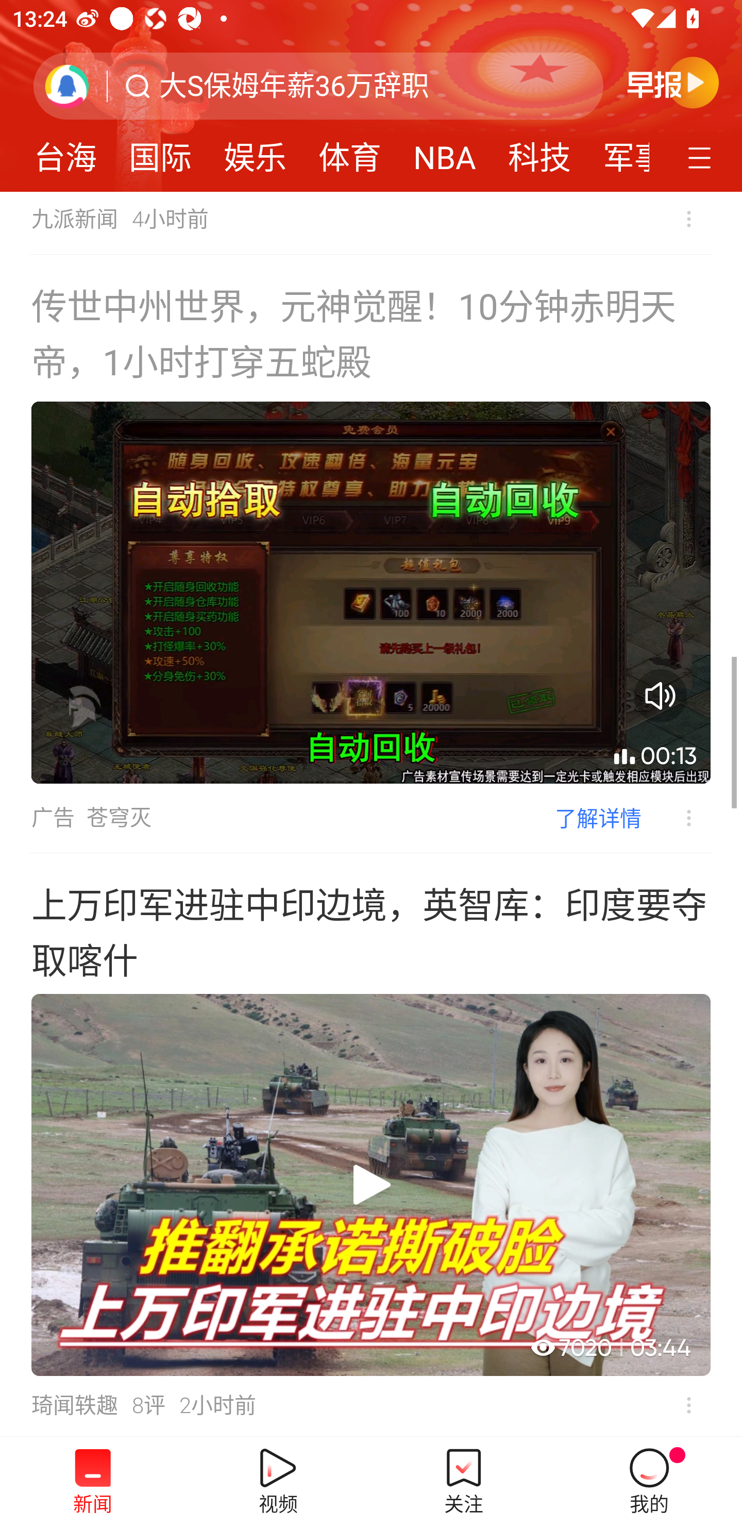  What do you see at coordinates (53, 818) in the screenshot?
I see `广告` at bounding box center [53, 818].